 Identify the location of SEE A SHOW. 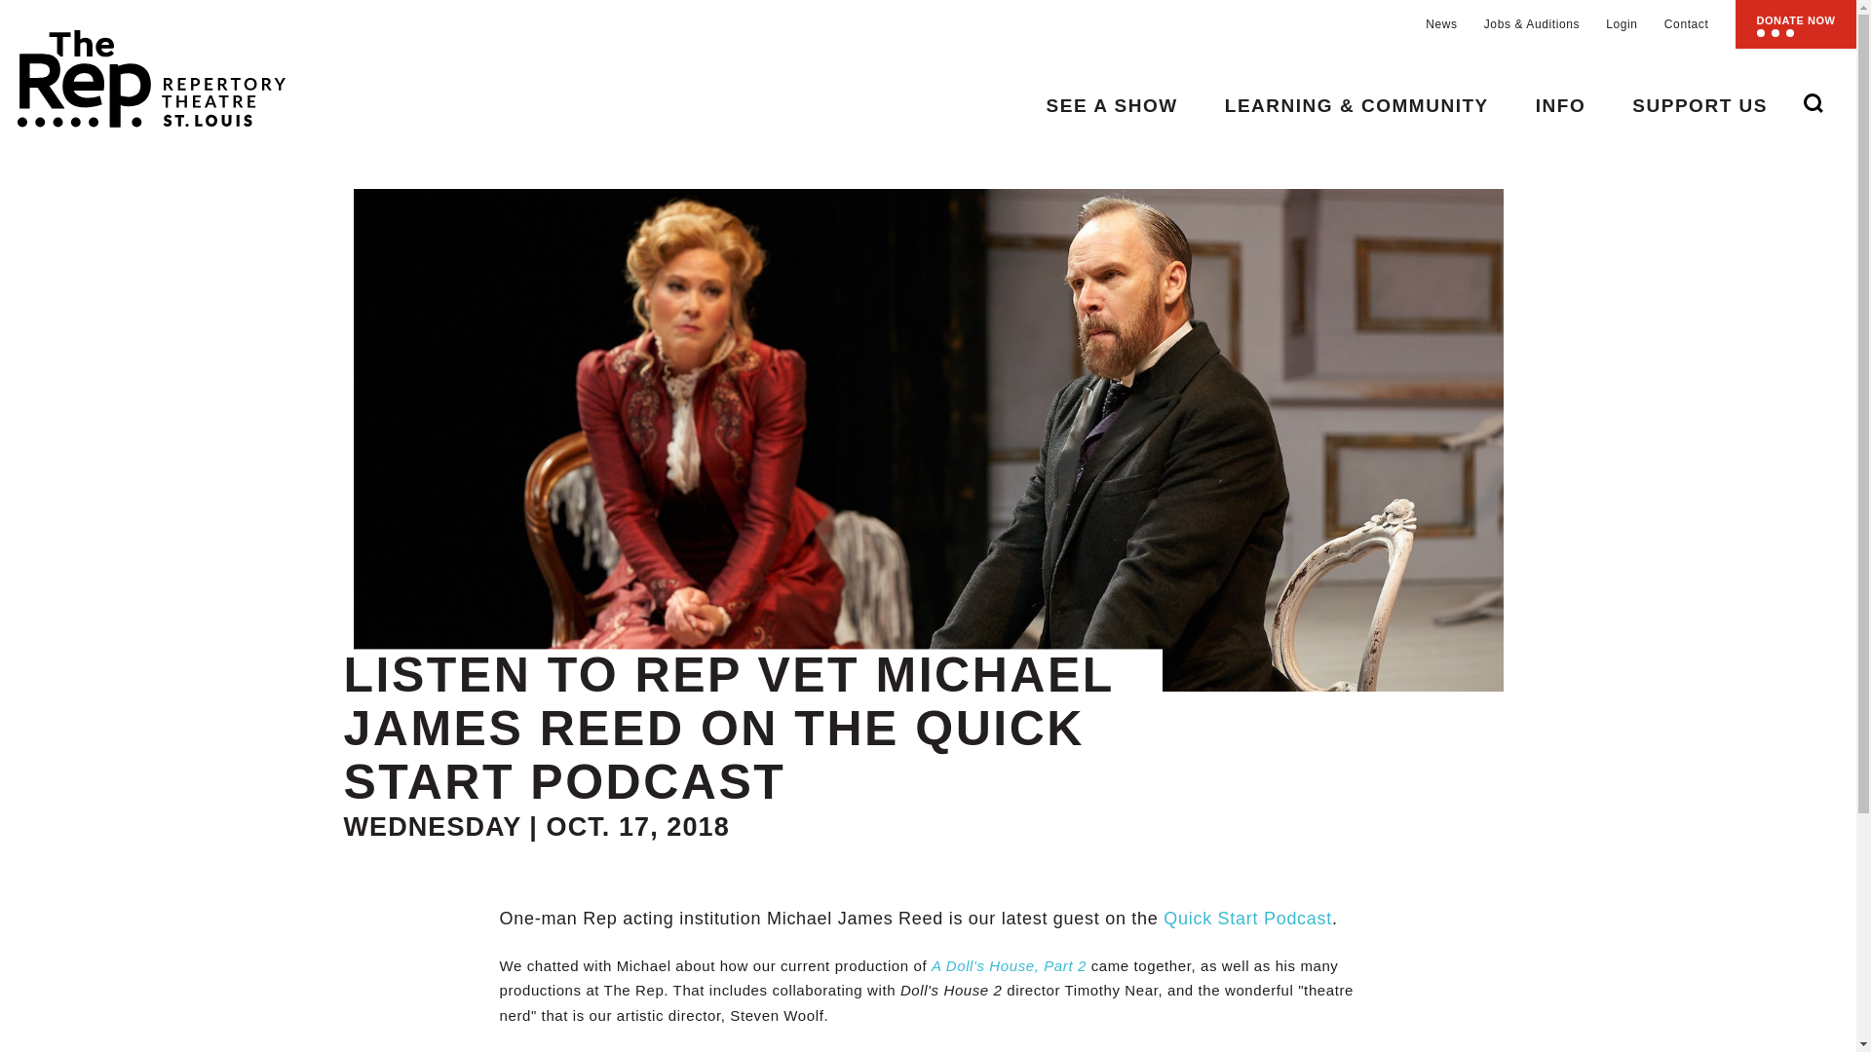
(1112, 105).